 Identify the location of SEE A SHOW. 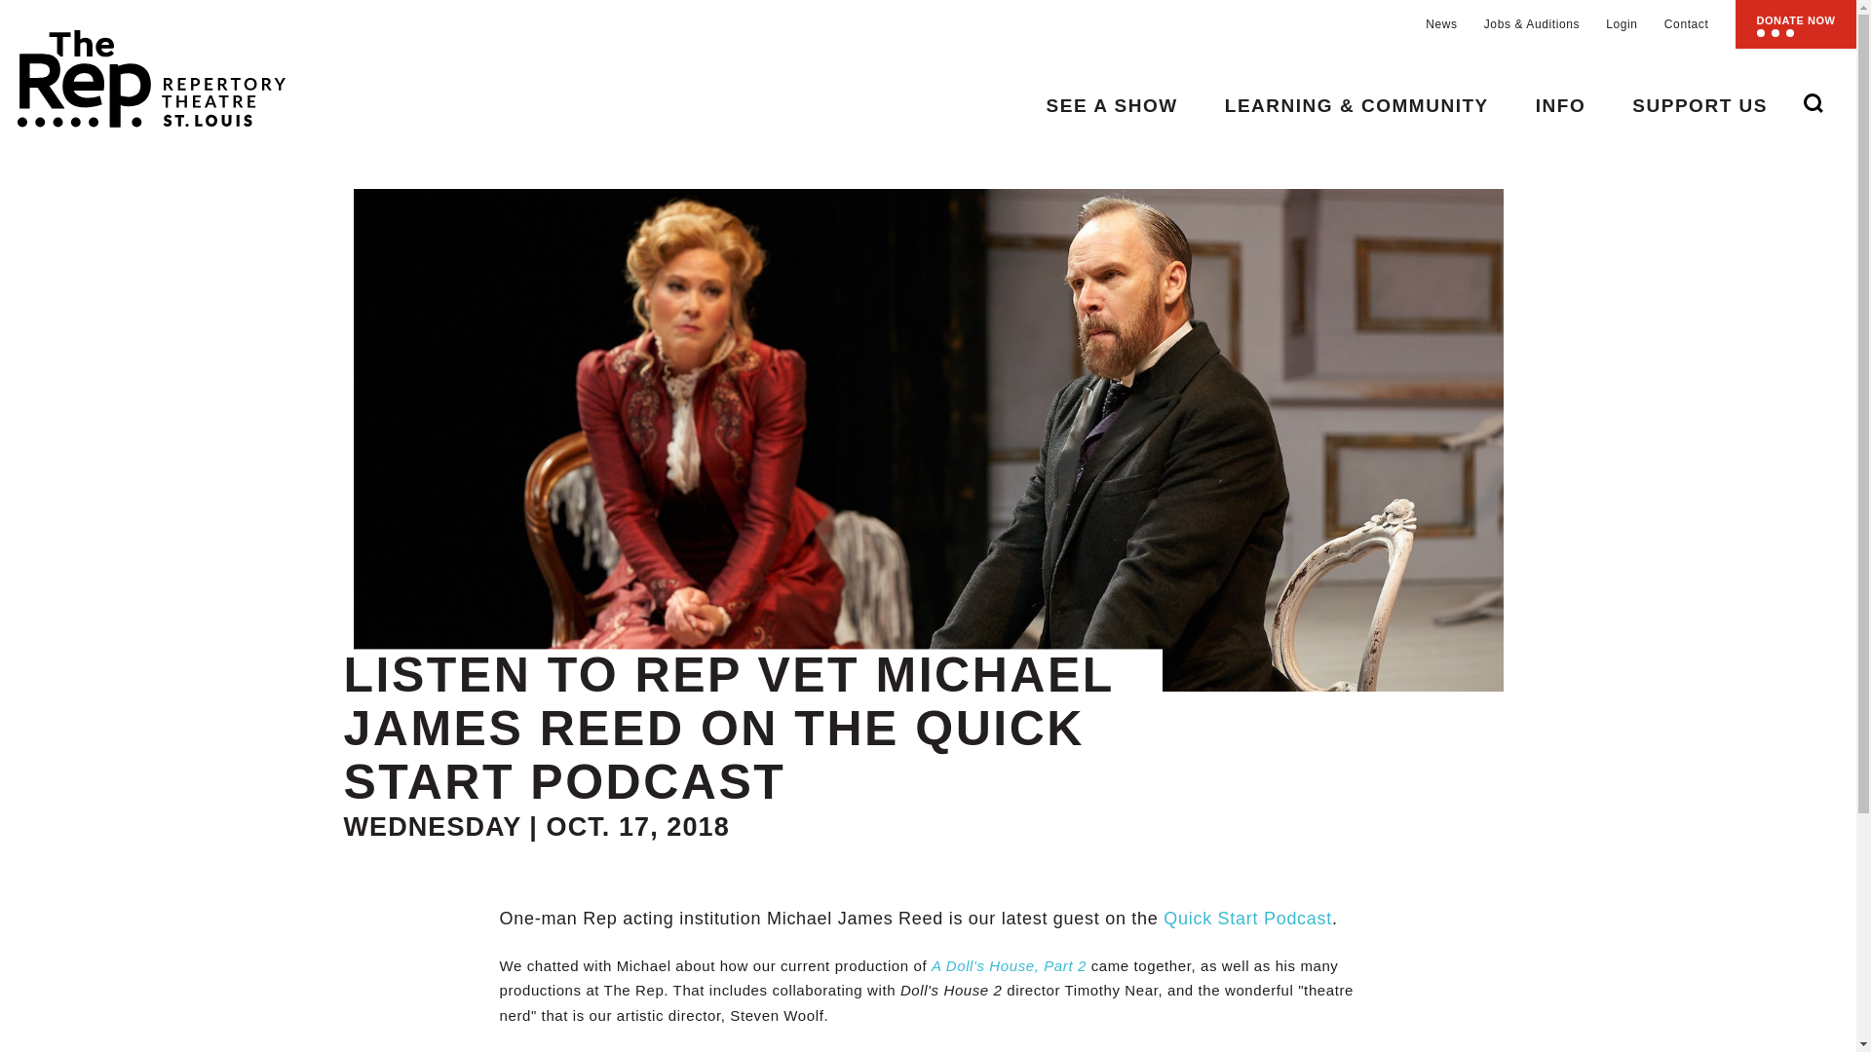
(1112, 105).